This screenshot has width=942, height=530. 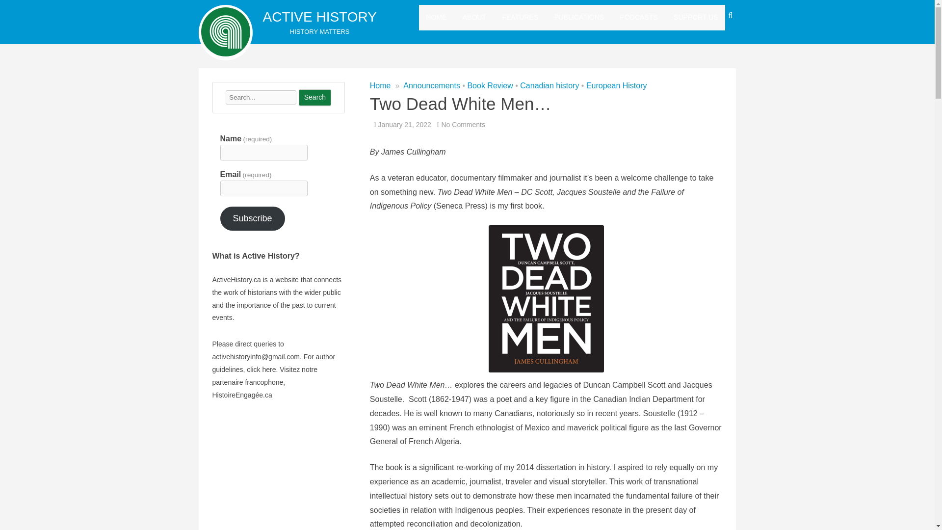 What do you see at coordinates (320, 17) in the screenshot?
I see `ACTIVE HISTORY` at bounding box center [320, 17].